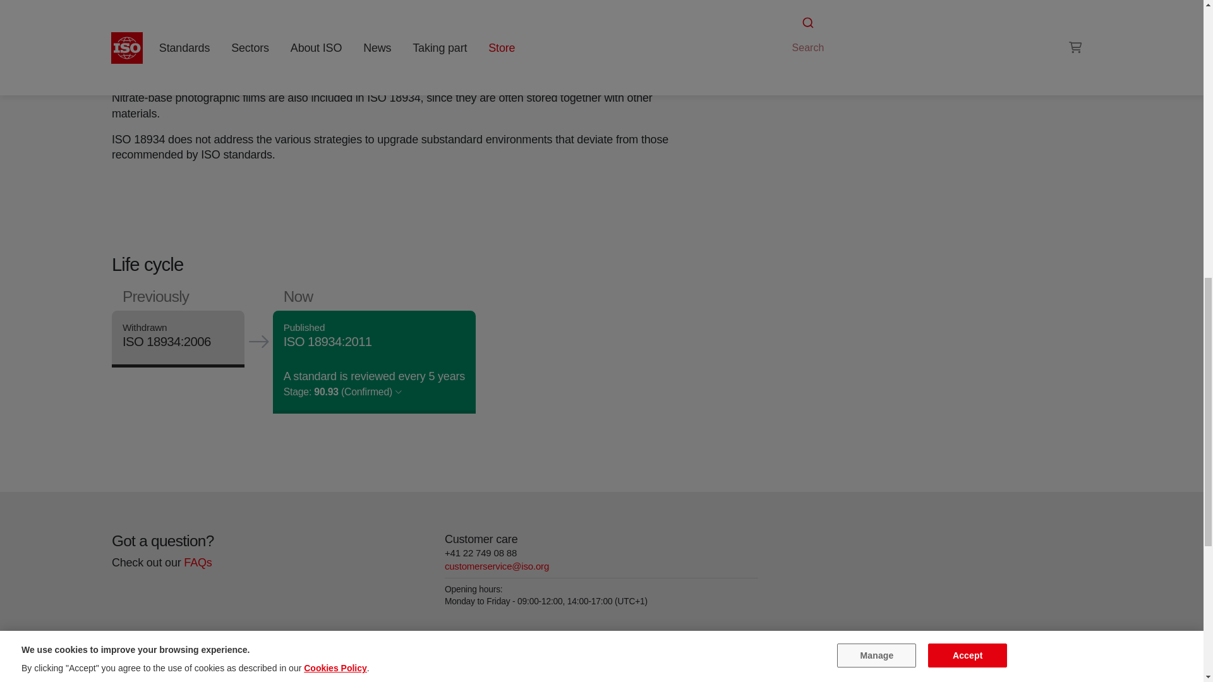  What do you see at coordinates (830, 34) in the screenshot?
I see `Other standards related to photography` at bounding box center [830, 34].